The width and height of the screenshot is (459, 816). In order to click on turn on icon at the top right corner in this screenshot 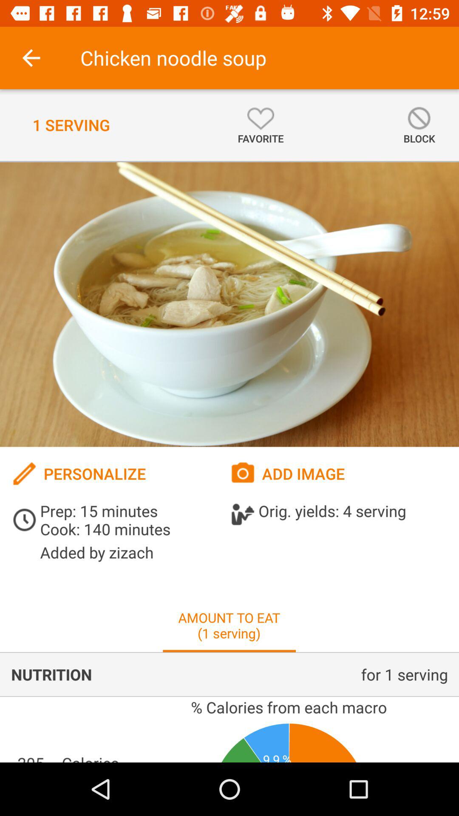, I will do `click(419, 125)`.